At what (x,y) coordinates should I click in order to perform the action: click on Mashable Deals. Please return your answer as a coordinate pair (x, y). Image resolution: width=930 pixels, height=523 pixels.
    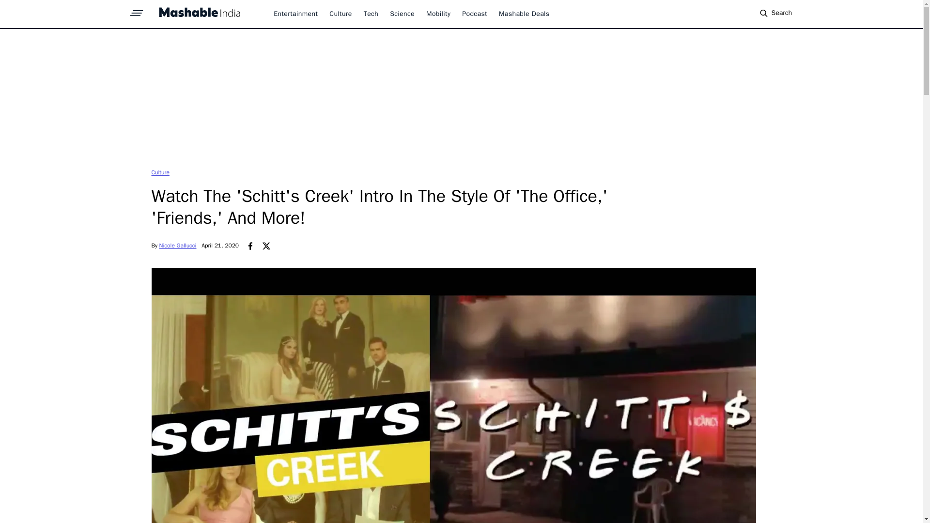
    Looking at the image, I should click on (524, 14).